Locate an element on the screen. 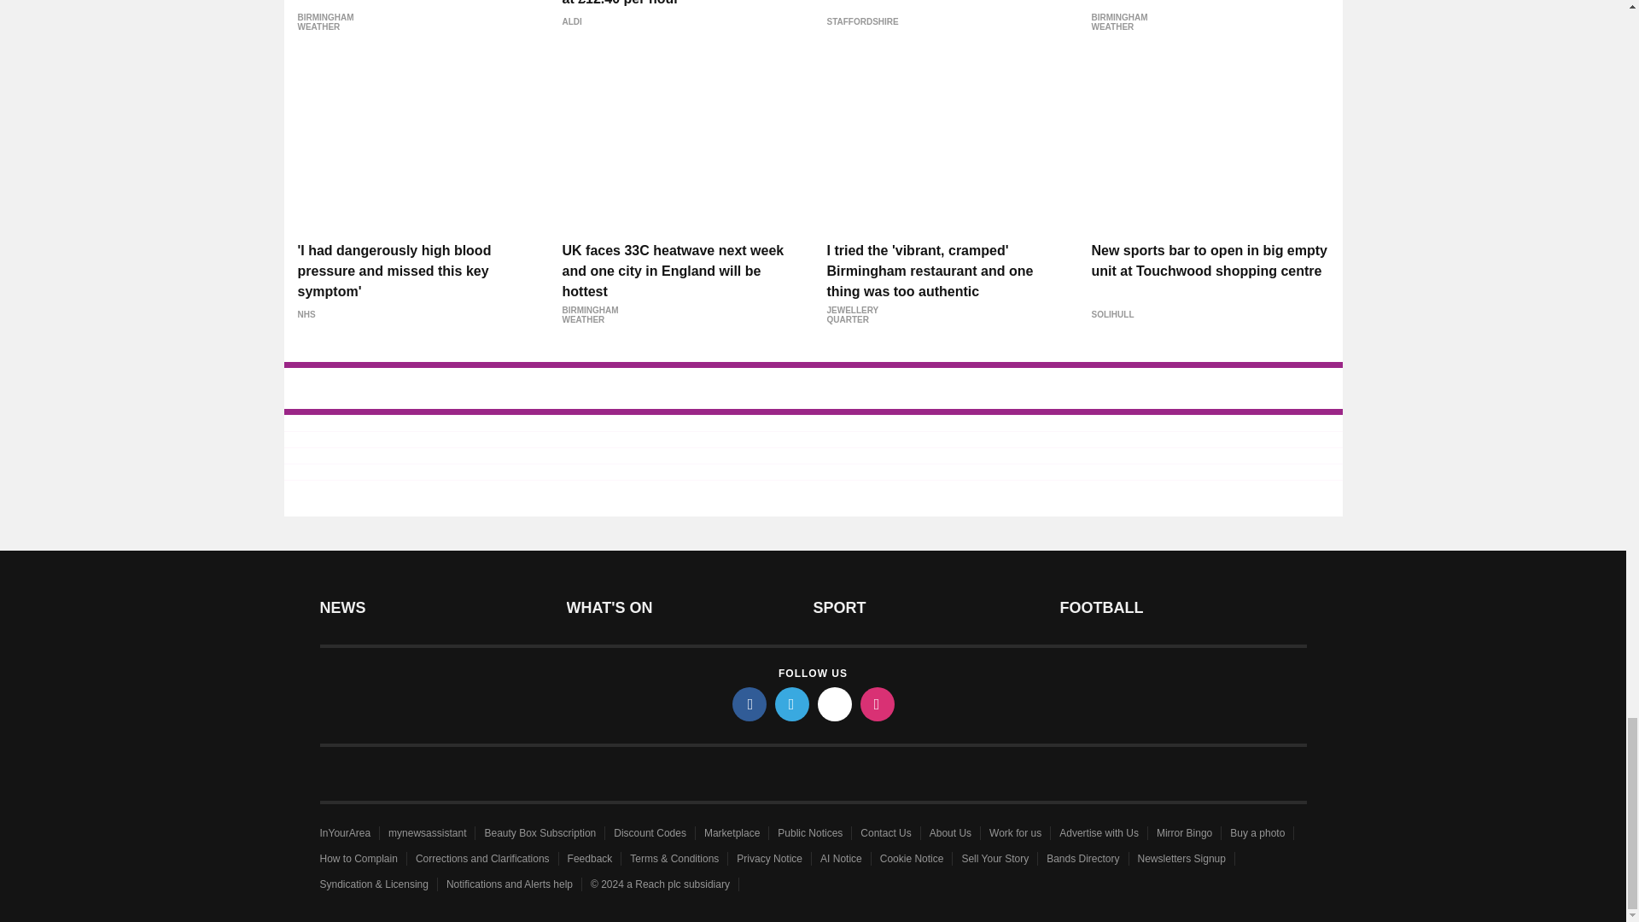 The width and height of the screenshot is (1639, 922). twitter is located at coordinates (792, 703).